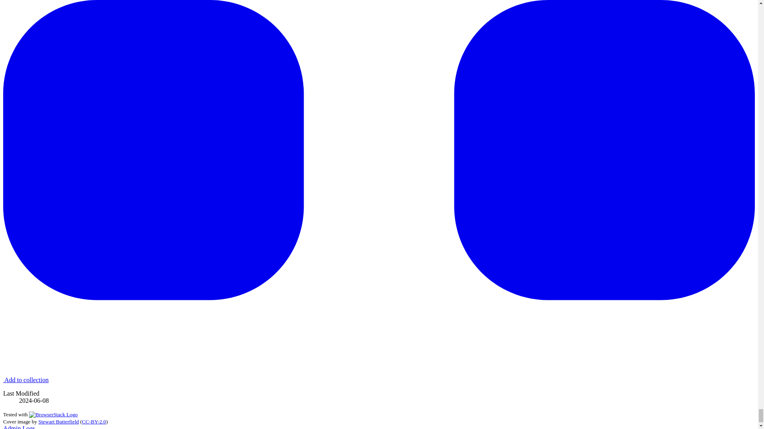 This screenshot has width=764, height=429. I want to click on CC-BY-2.0, so click(94, 422).